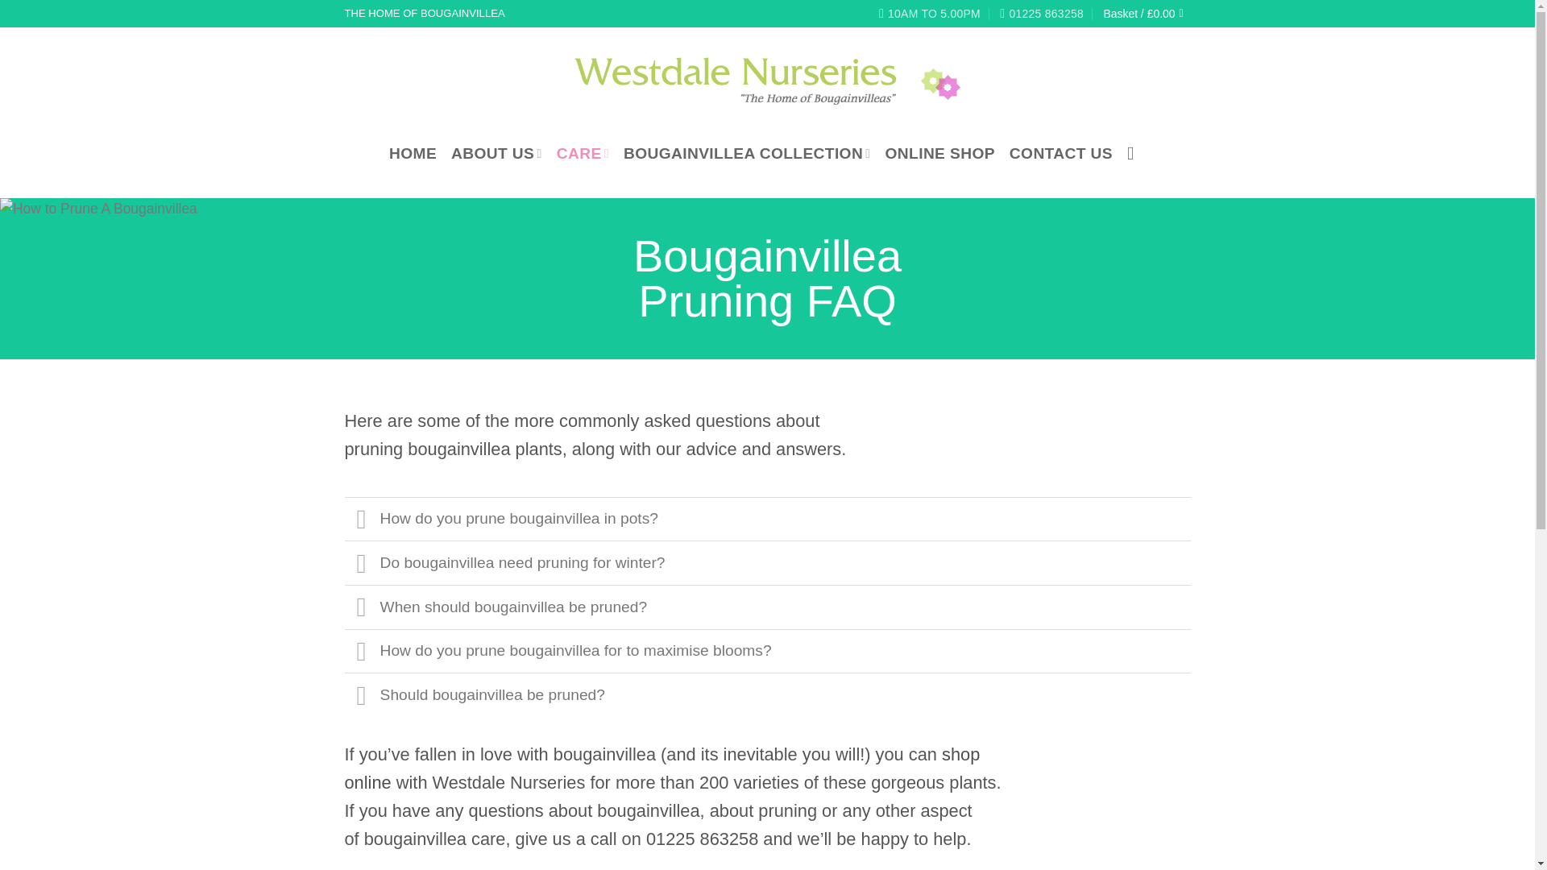  What do you see at coordinates (768, 694) in the screenshot?
I see `Should bougainvillea be pruned?` at bounding box center [768, 694].